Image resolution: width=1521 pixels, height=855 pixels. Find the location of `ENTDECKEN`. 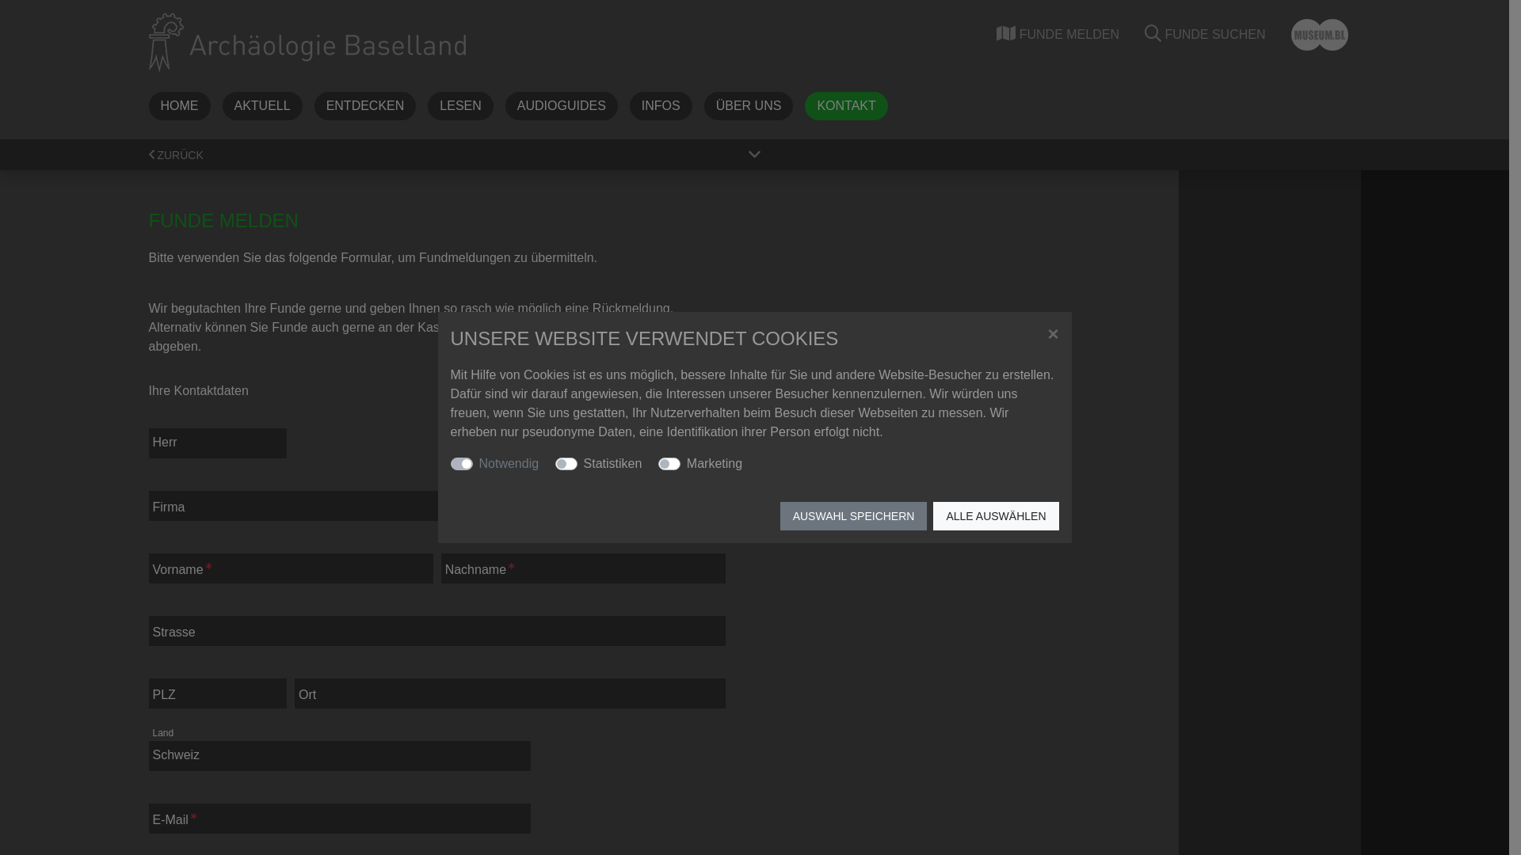

ENTDECKEN is located at coordinates (366, 106).